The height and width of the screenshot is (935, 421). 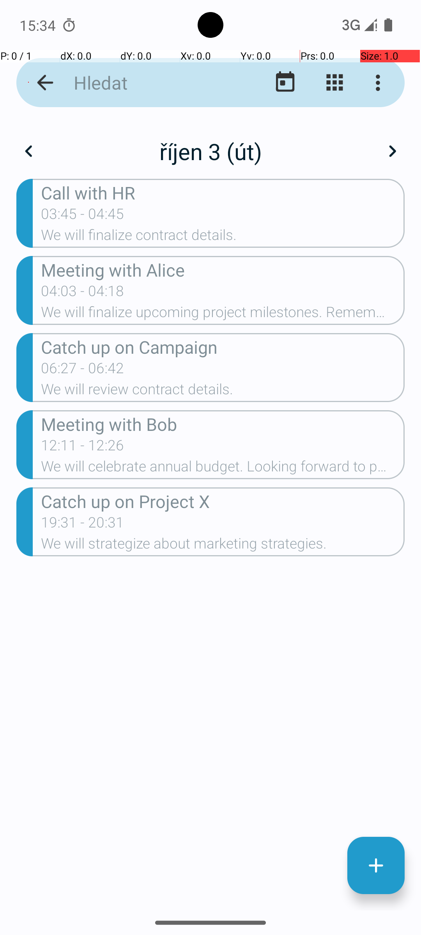 I want to click on PROSINEC, so click(x=347, y=731).